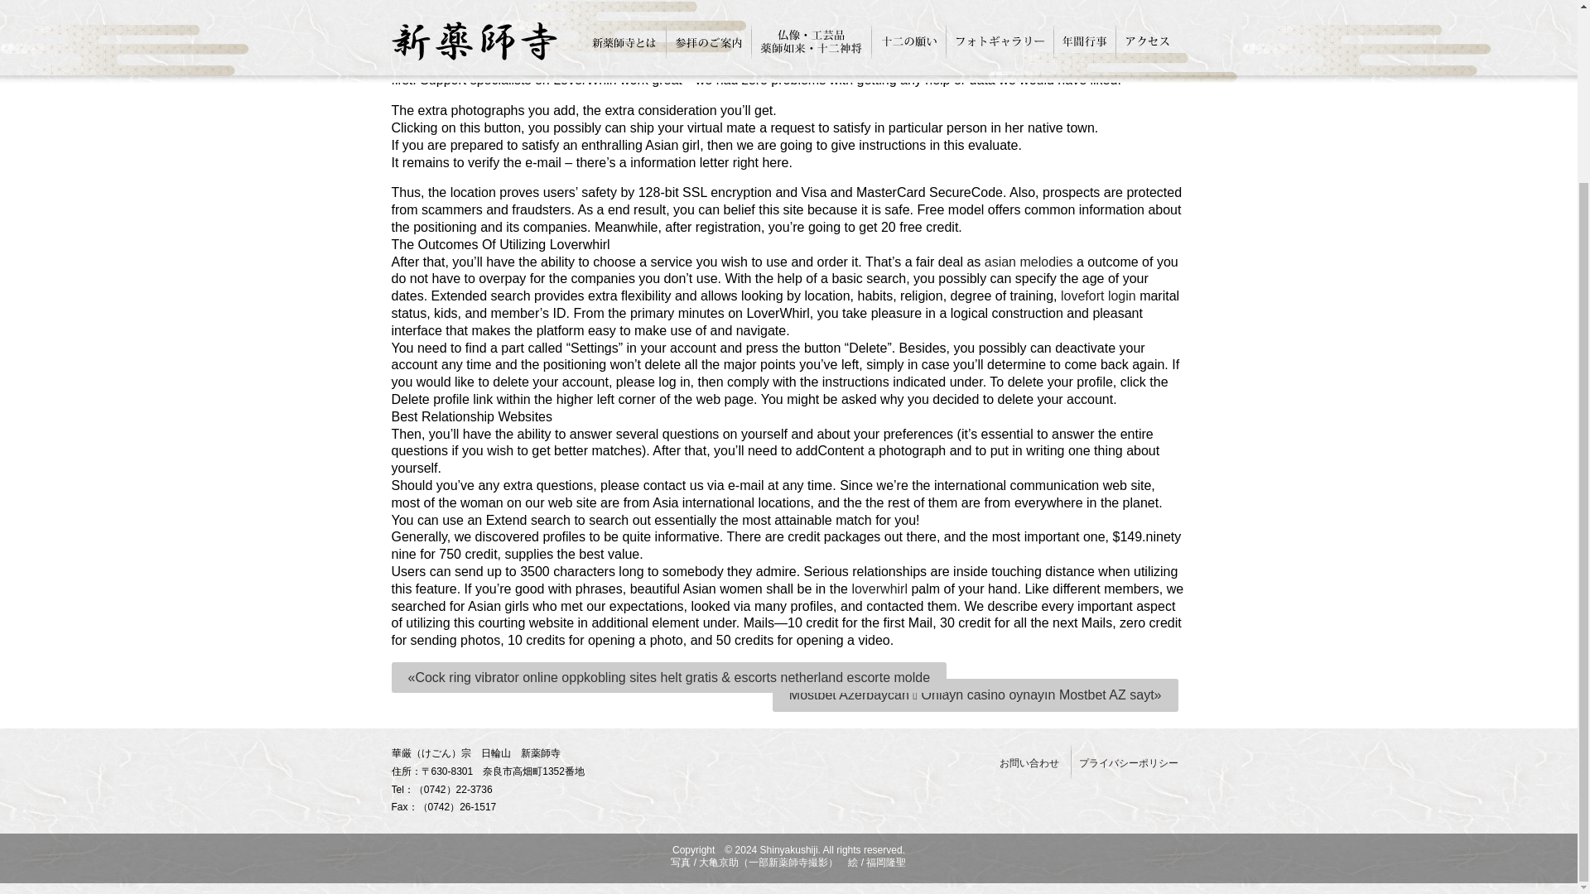  Describe the element at coordinates (879, 589) in the screenshot. I see `loverwhirl` at that location.